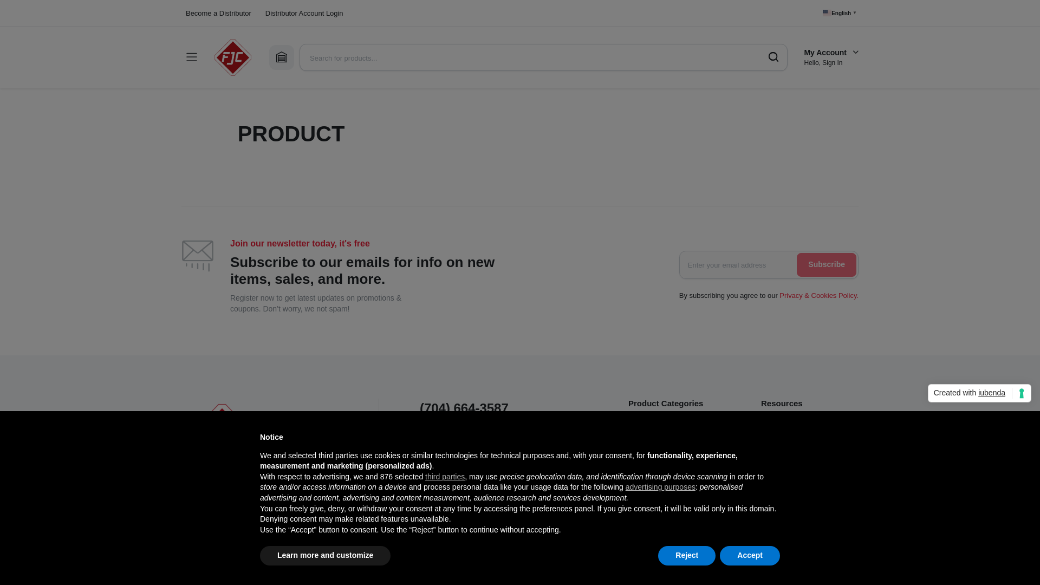 Image resolution: width=1040 pixels, height=585 pixels. Describe the element at coordinates (826, 264) in the screenshot. I see `Subscribe` at that location.